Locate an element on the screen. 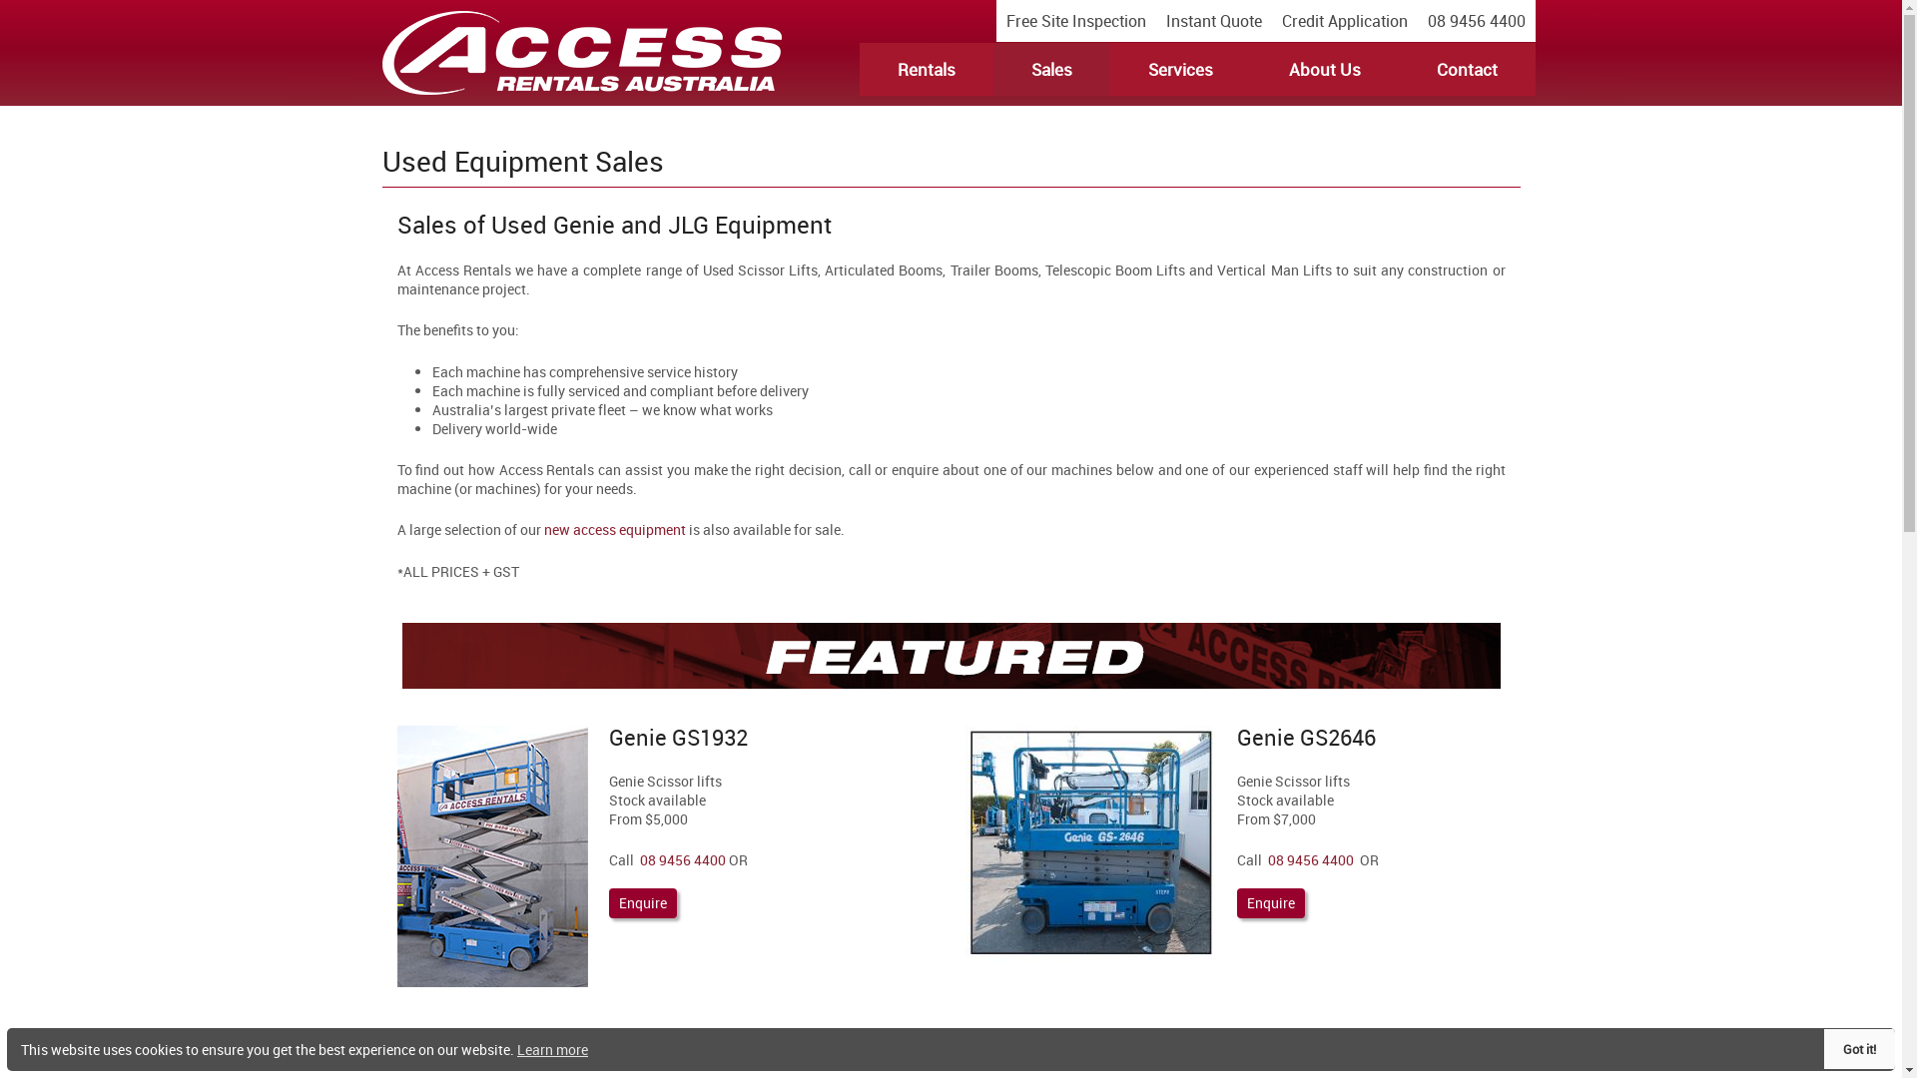 The height and width of the screenshot is (1078, 1917). new access equipment is located at coordinates (614, 529).